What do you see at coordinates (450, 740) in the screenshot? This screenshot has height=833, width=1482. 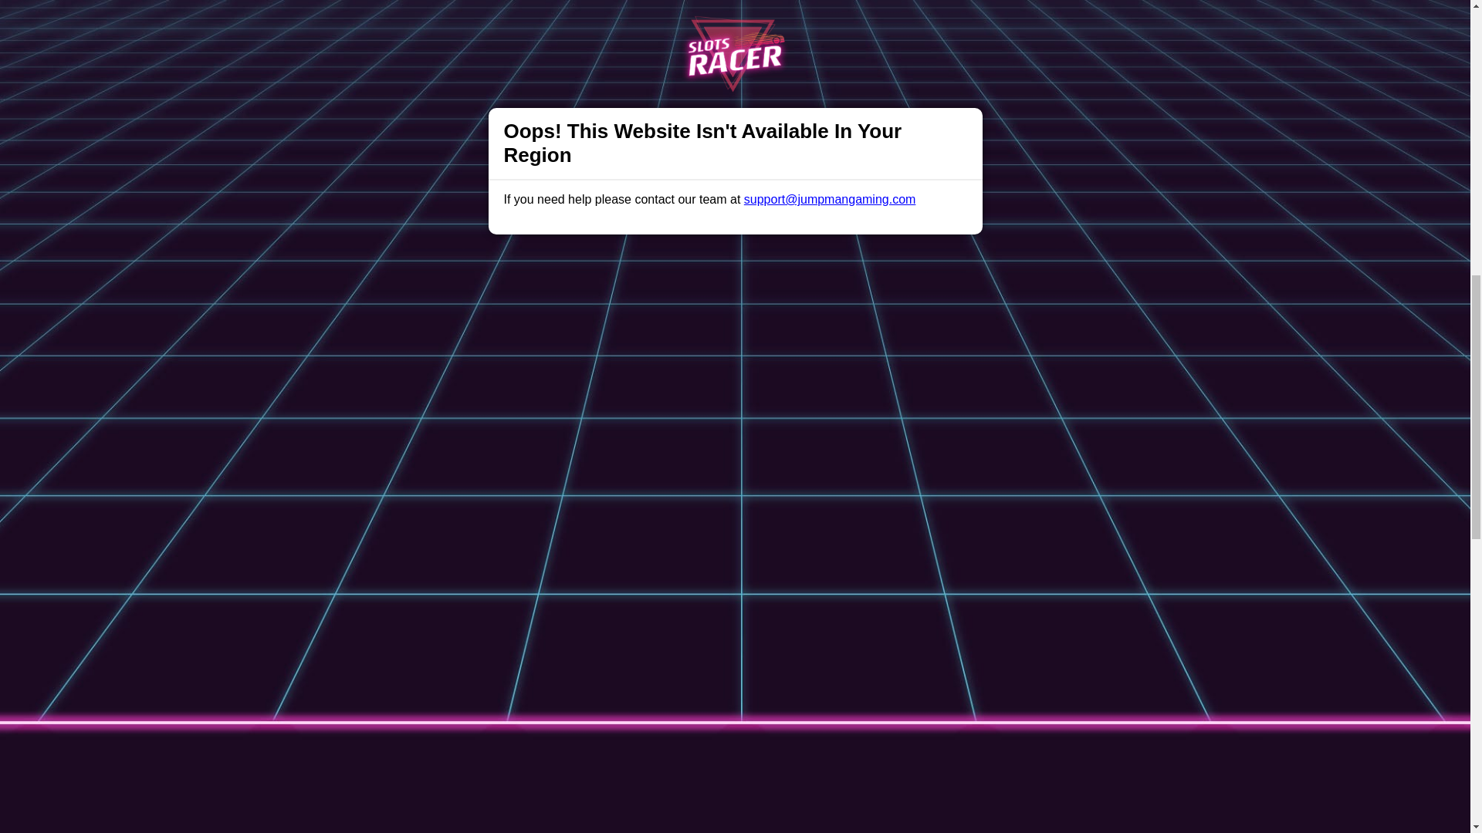 I see `Pirates Frenzy slot` at bounding box center [450, 740].